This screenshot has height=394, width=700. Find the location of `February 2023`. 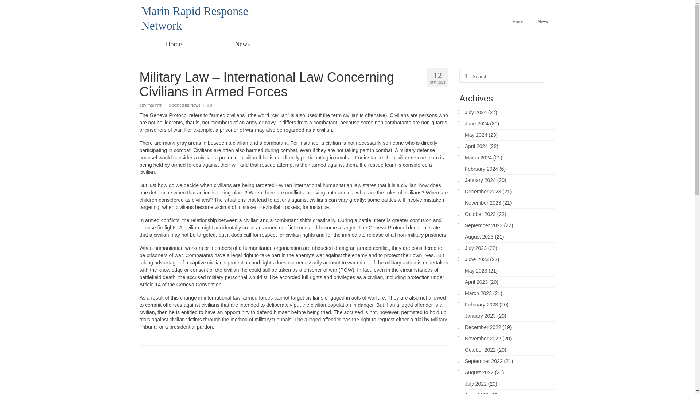

February 2023 is located at coordinates (481, 305).